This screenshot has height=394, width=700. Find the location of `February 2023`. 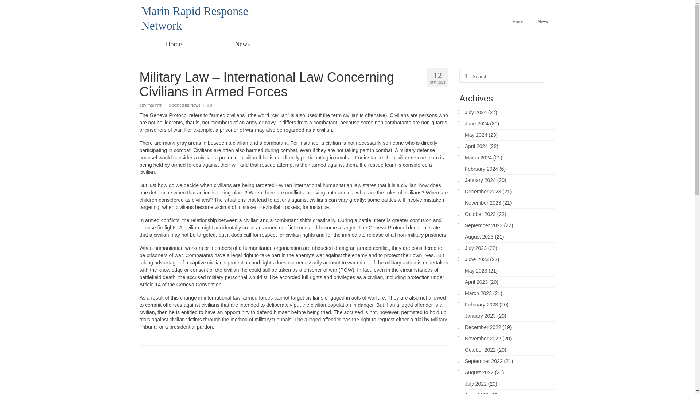

February 2023 is located at coordinates (481, 305).